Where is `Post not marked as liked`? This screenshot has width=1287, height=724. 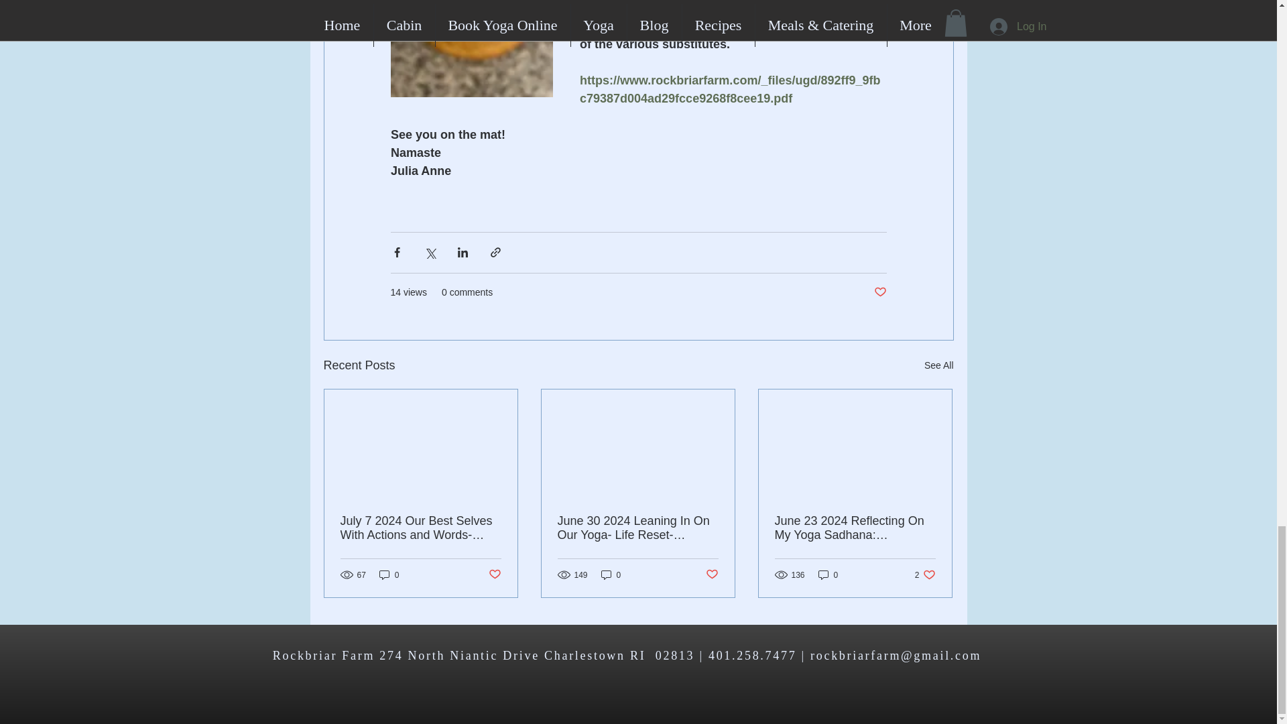 Post not marked as liked is located at coordinates (493, 575).